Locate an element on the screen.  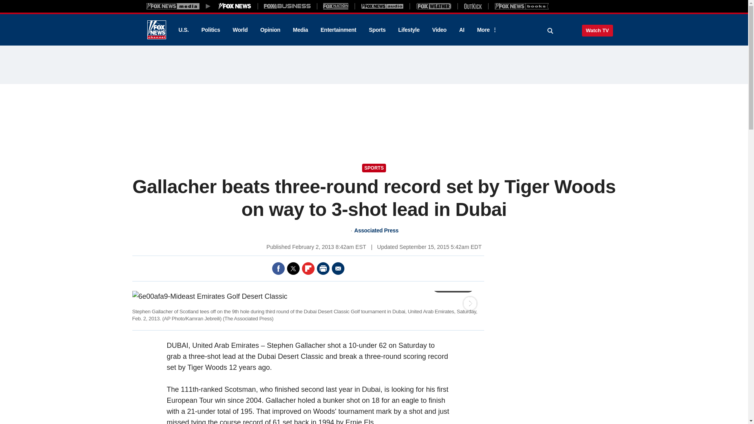
Watch TV is located at coordinates (597, 30).